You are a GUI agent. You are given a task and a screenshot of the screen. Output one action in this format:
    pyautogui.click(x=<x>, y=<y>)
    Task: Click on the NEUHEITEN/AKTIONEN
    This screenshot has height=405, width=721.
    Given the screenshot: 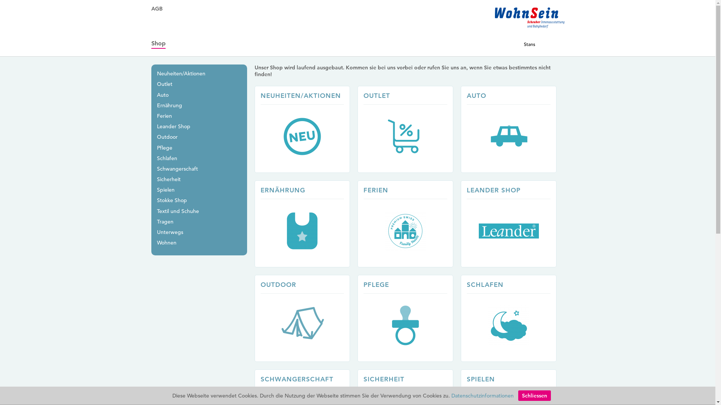 What is the action you would take?
    pyautogui.click(x=301, y=96)
    